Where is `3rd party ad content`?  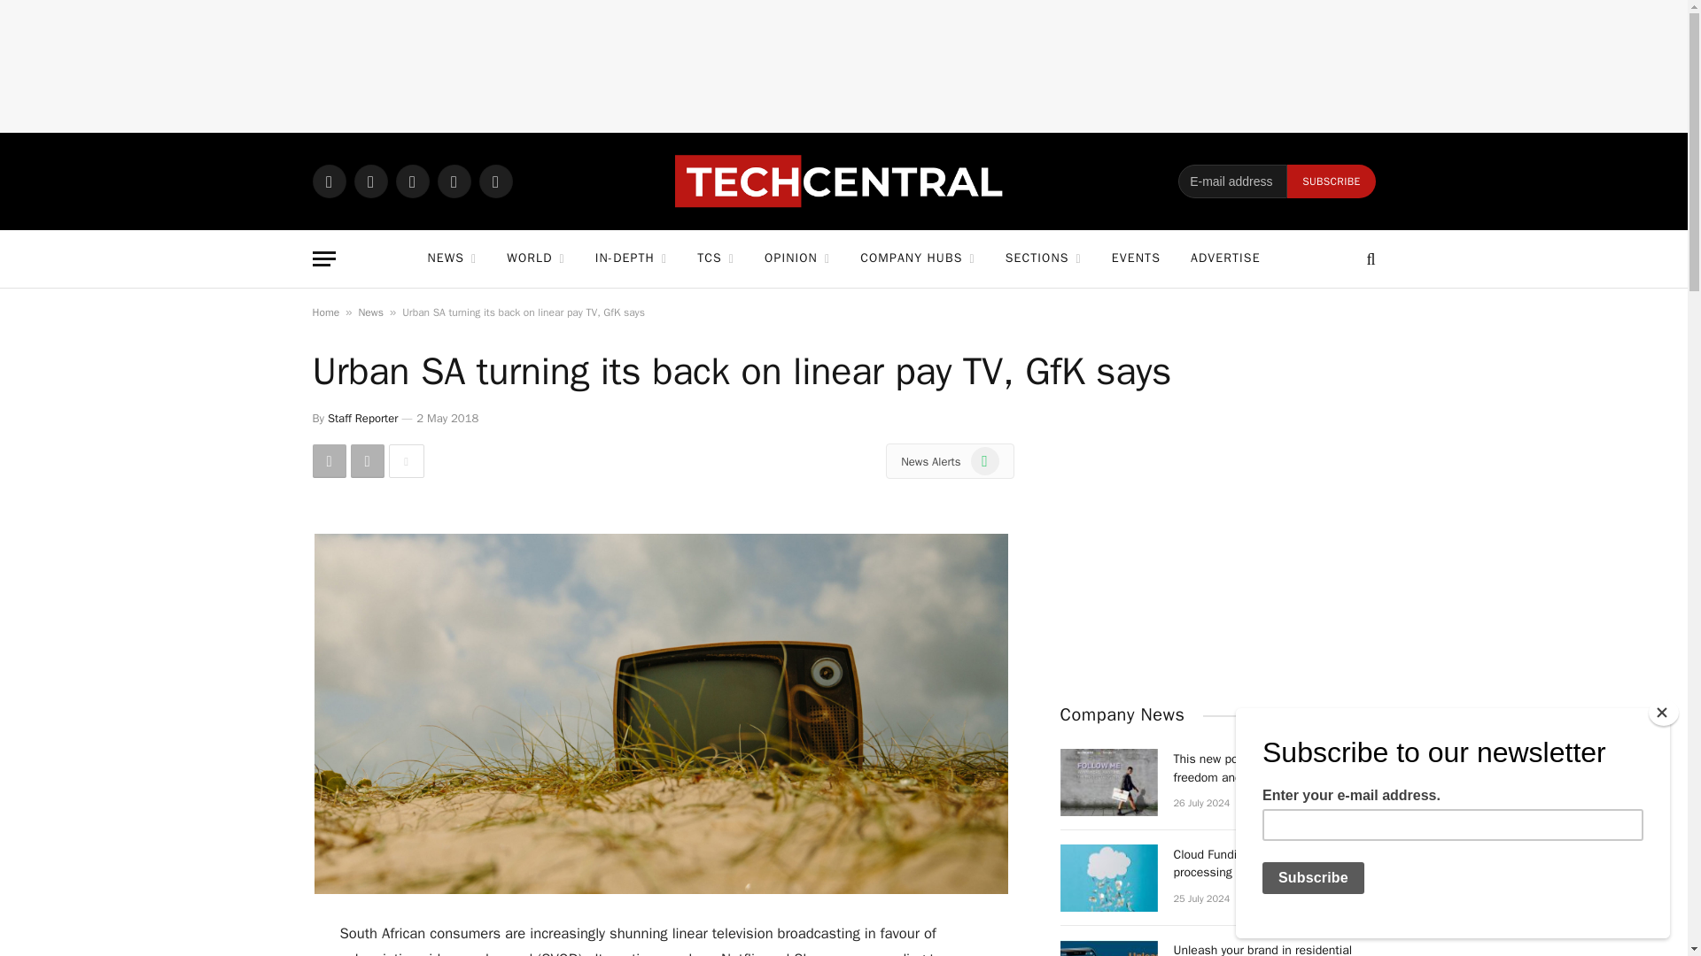 3rd party ad content is located at coordinates (843, 66).